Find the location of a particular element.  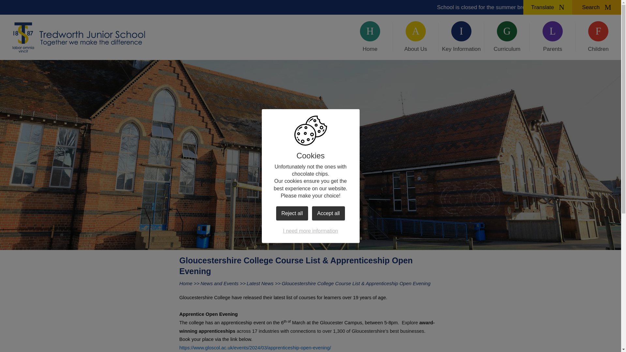

Home is located at coordinates (370, 37).